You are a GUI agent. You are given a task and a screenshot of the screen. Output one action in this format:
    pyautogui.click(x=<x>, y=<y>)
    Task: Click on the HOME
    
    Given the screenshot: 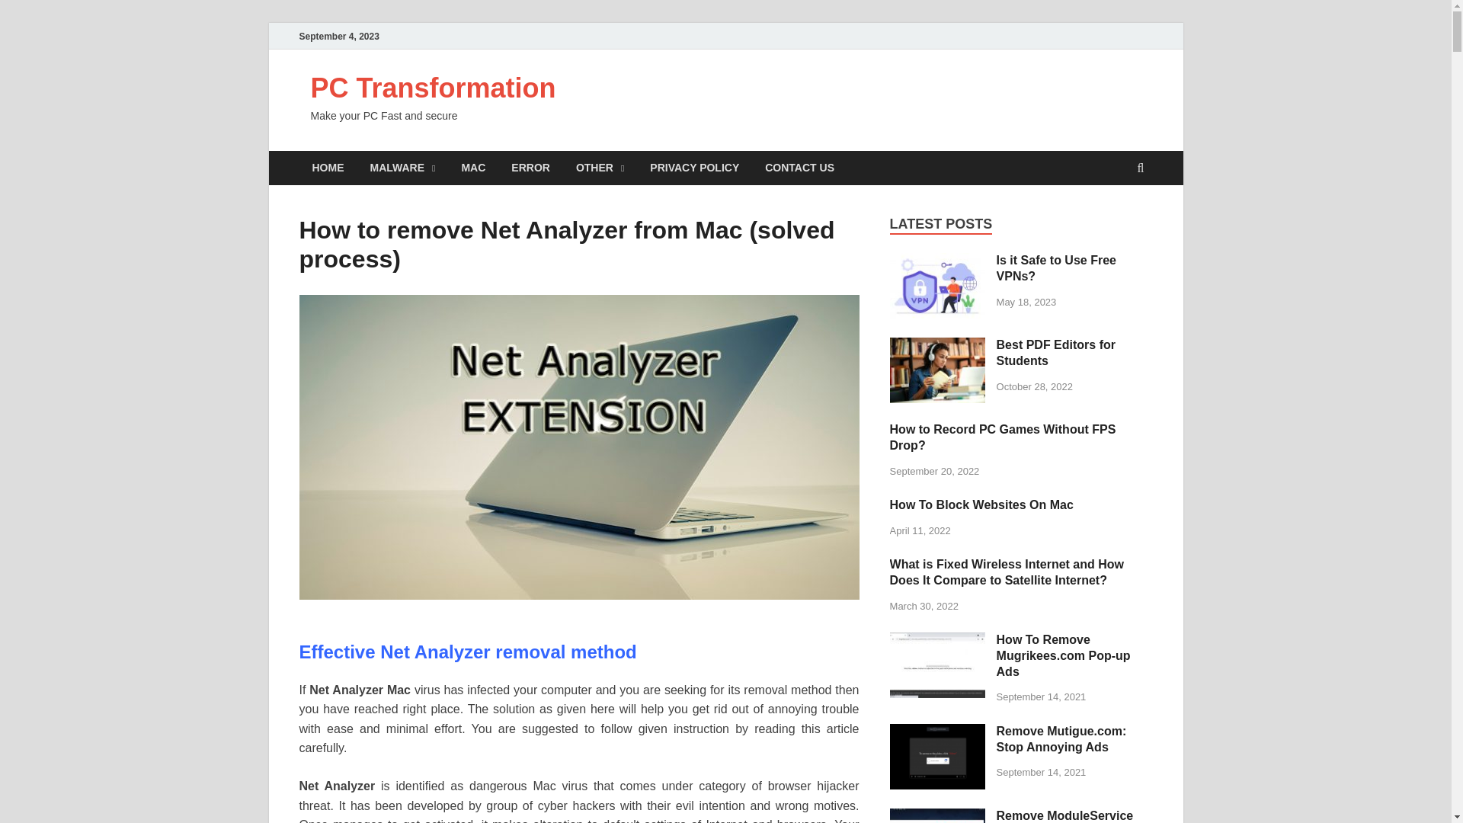 What is the action you would take?
    pyautogui.click(x=328, y=168)
    